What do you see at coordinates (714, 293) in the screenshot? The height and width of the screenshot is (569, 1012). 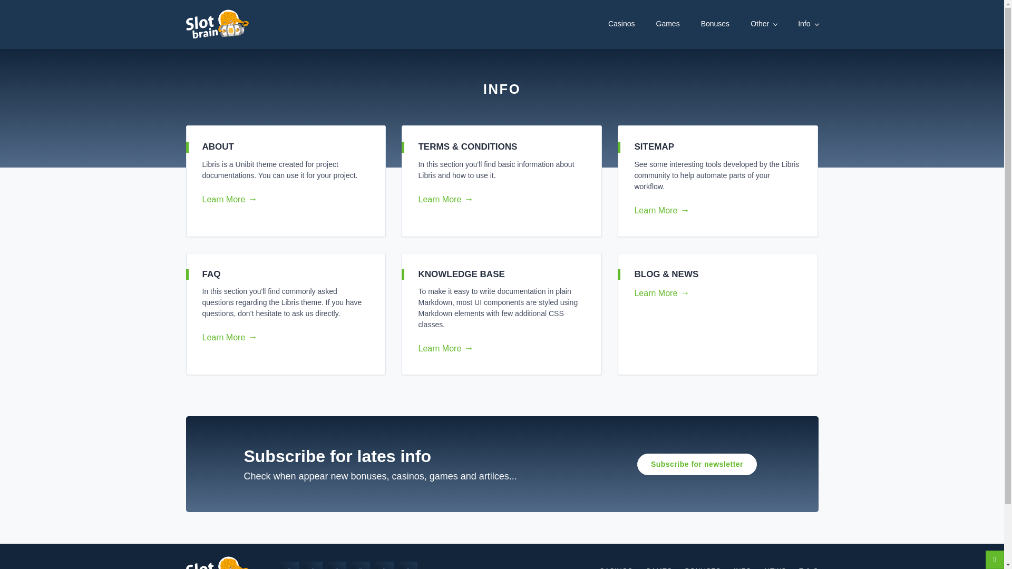 I see `Learn More` at bounding box center [714, 293].